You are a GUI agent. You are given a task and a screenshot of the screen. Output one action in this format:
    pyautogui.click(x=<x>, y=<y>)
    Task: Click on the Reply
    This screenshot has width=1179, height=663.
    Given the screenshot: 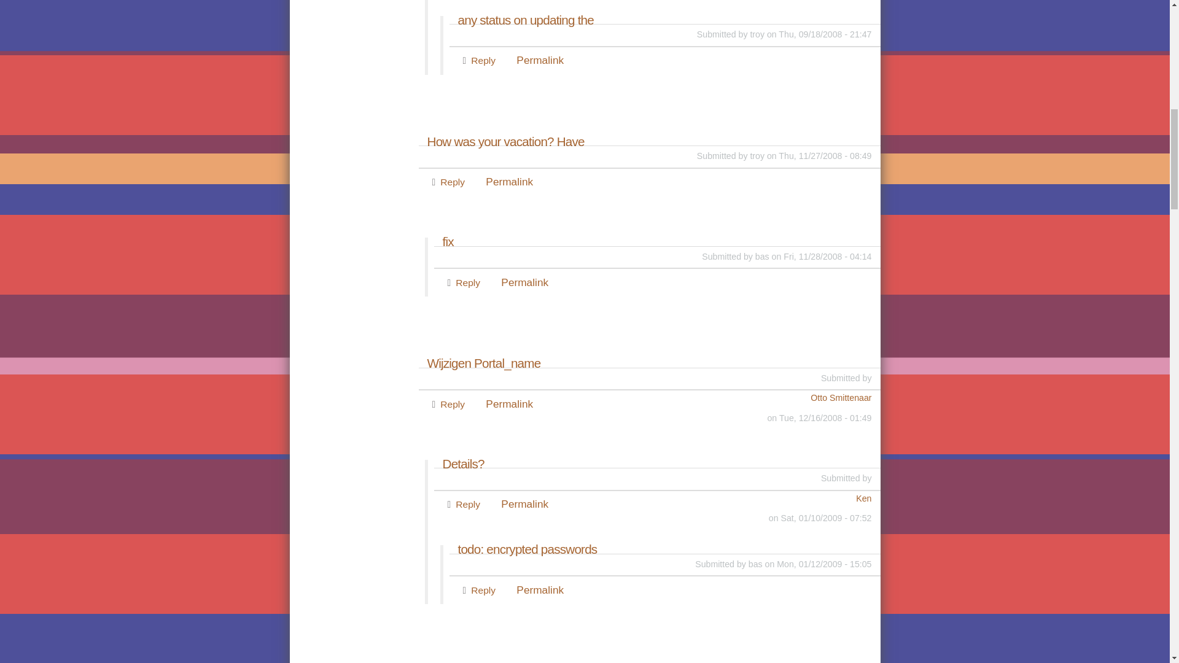 What is the action you would take?
    pyautogui.click(x=467, y=505)
    